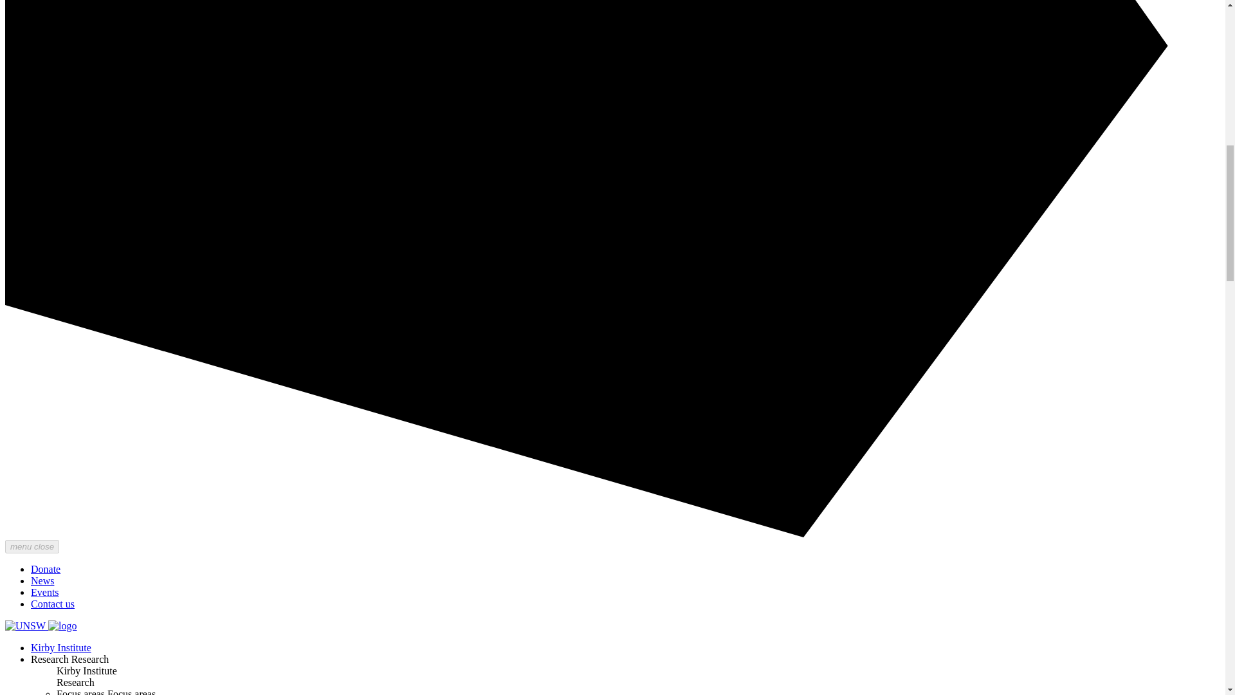  What do you see at coordinates (46, 569) in the screenshot?
I see `Donate` at bounding box center [46, 569].